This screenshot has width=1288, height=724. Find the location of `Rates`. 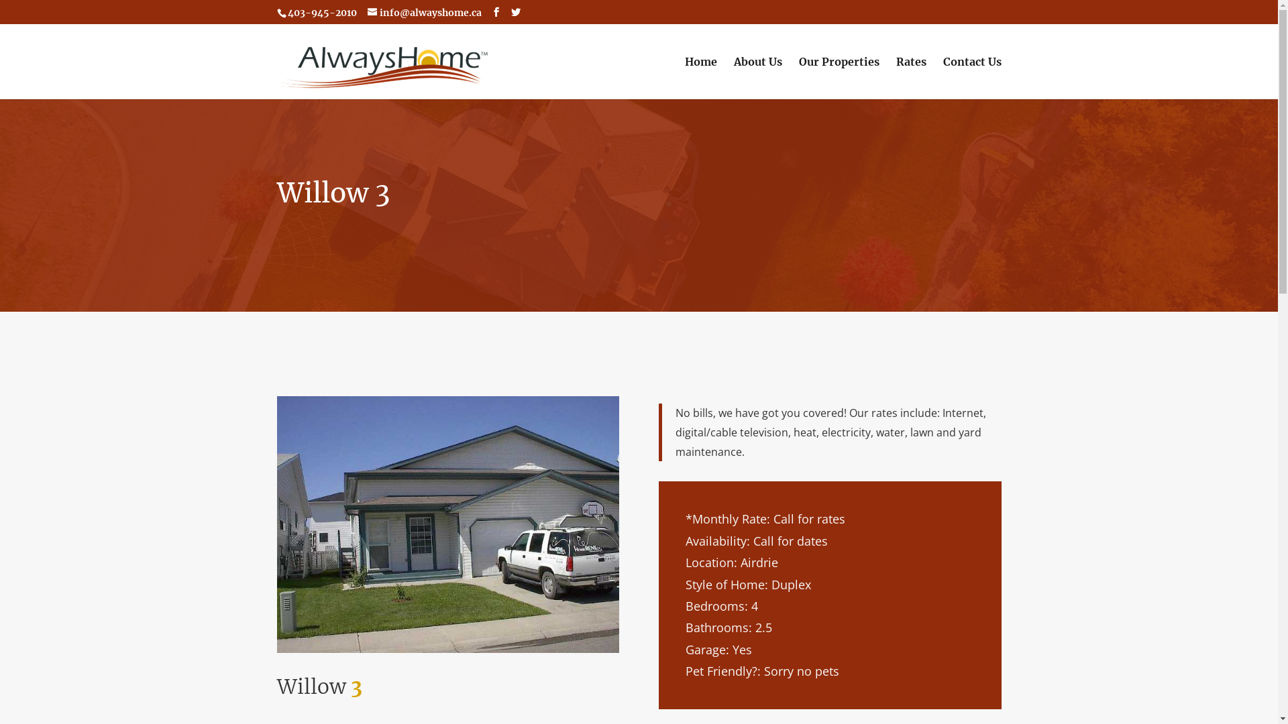

Rates is located at coordinates (911, 78).